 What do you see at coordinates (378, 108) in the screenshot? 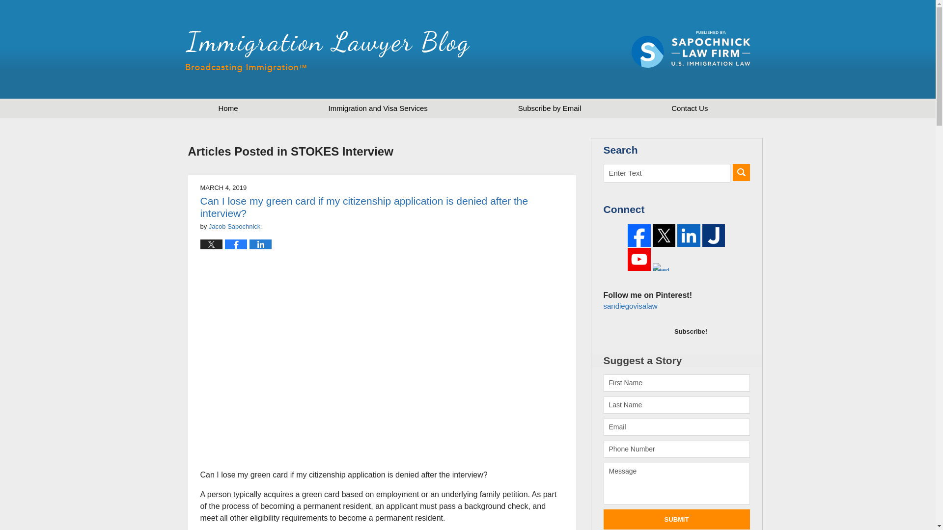
I see `Immigration and Visa Services` at bounding box center [378, 108].